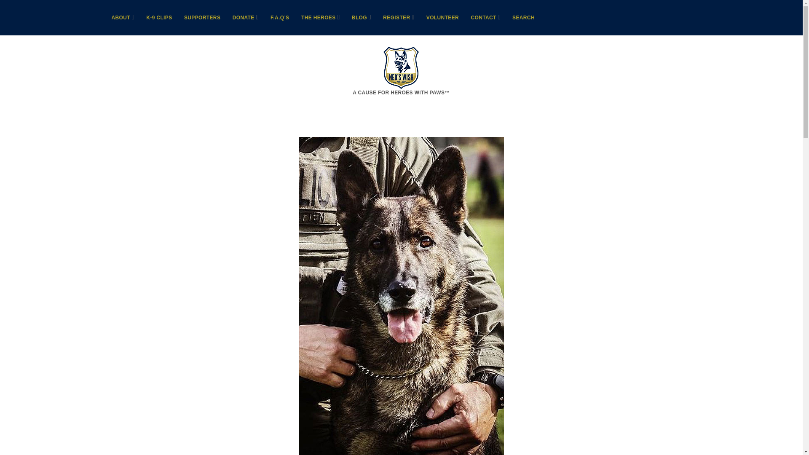  Describe the element at coordinates (359, 18) in the screenshot. I see `BLOG` at that location.